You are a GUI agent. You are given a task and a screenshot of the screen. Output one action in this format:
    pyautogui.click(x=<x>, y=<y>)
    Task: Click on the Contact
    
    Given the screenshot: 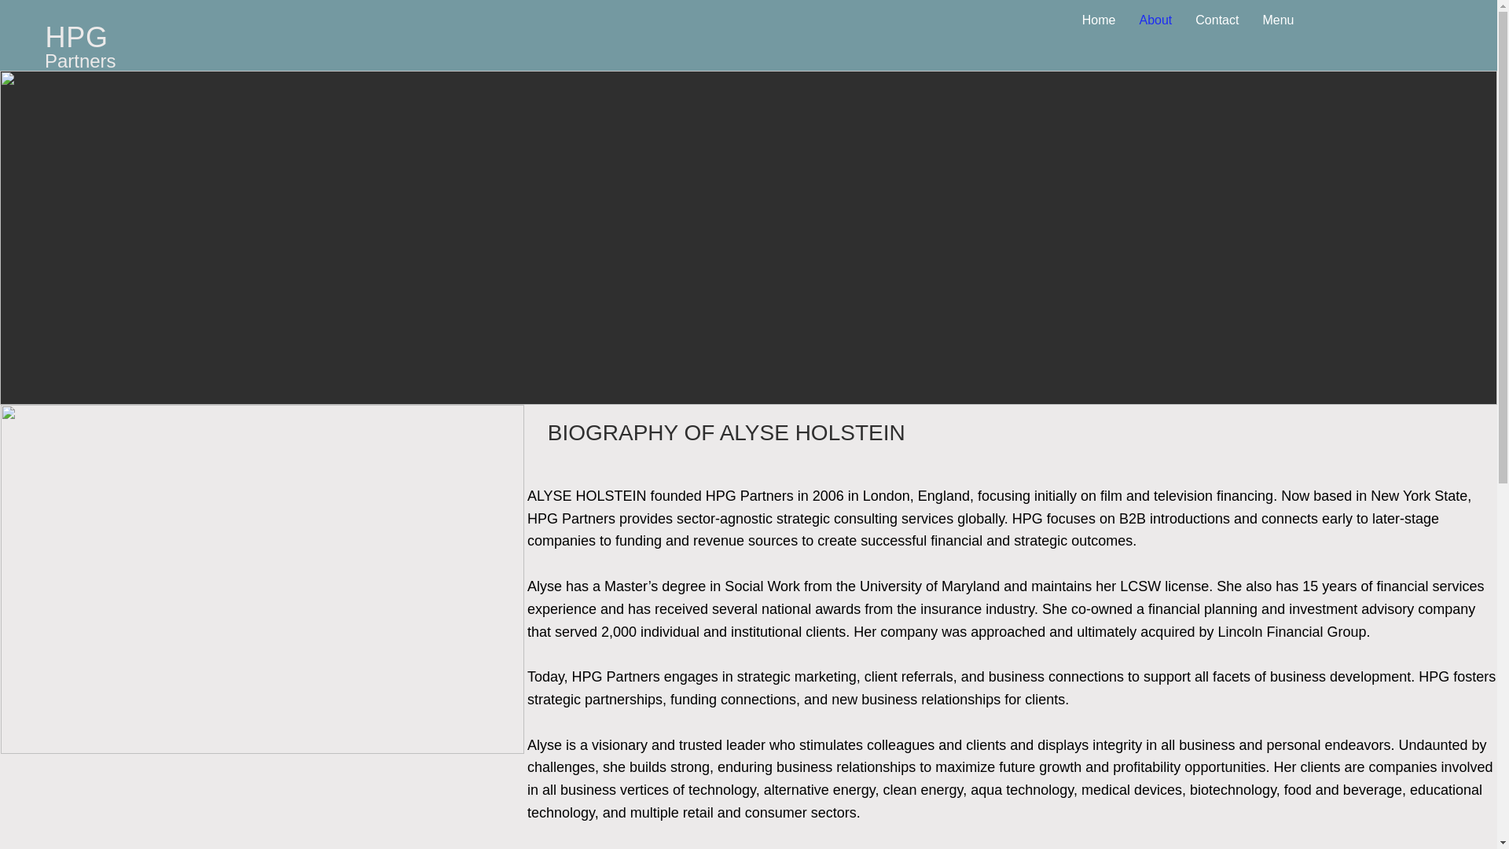 What is the action you would take?
    pyautogui.click(x=1217, y=35)
    